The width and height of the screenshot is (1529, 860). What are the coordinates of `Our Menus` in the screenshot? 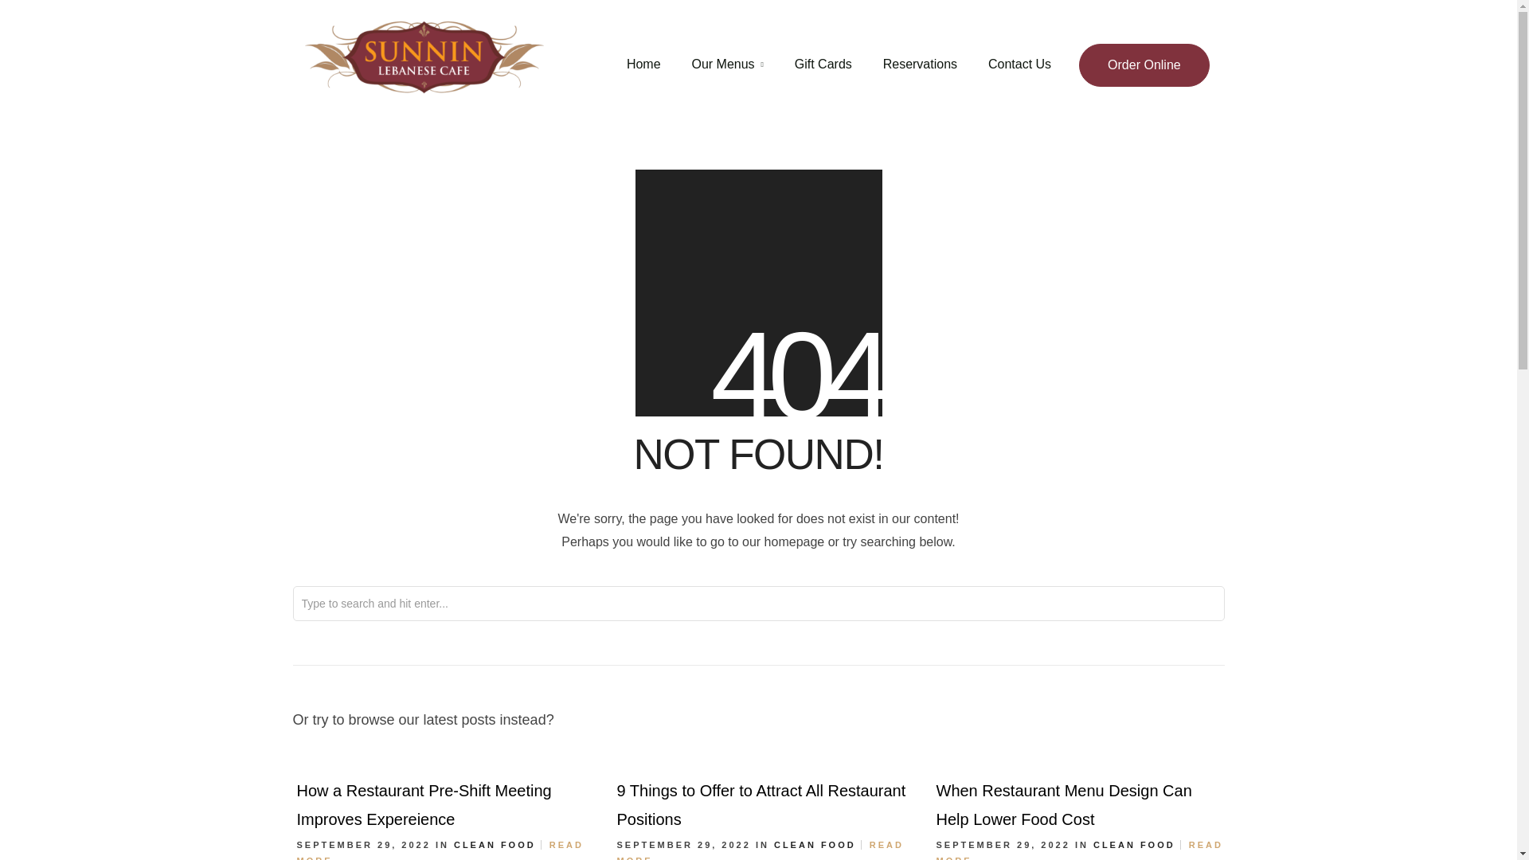 It's located at (726, 64).